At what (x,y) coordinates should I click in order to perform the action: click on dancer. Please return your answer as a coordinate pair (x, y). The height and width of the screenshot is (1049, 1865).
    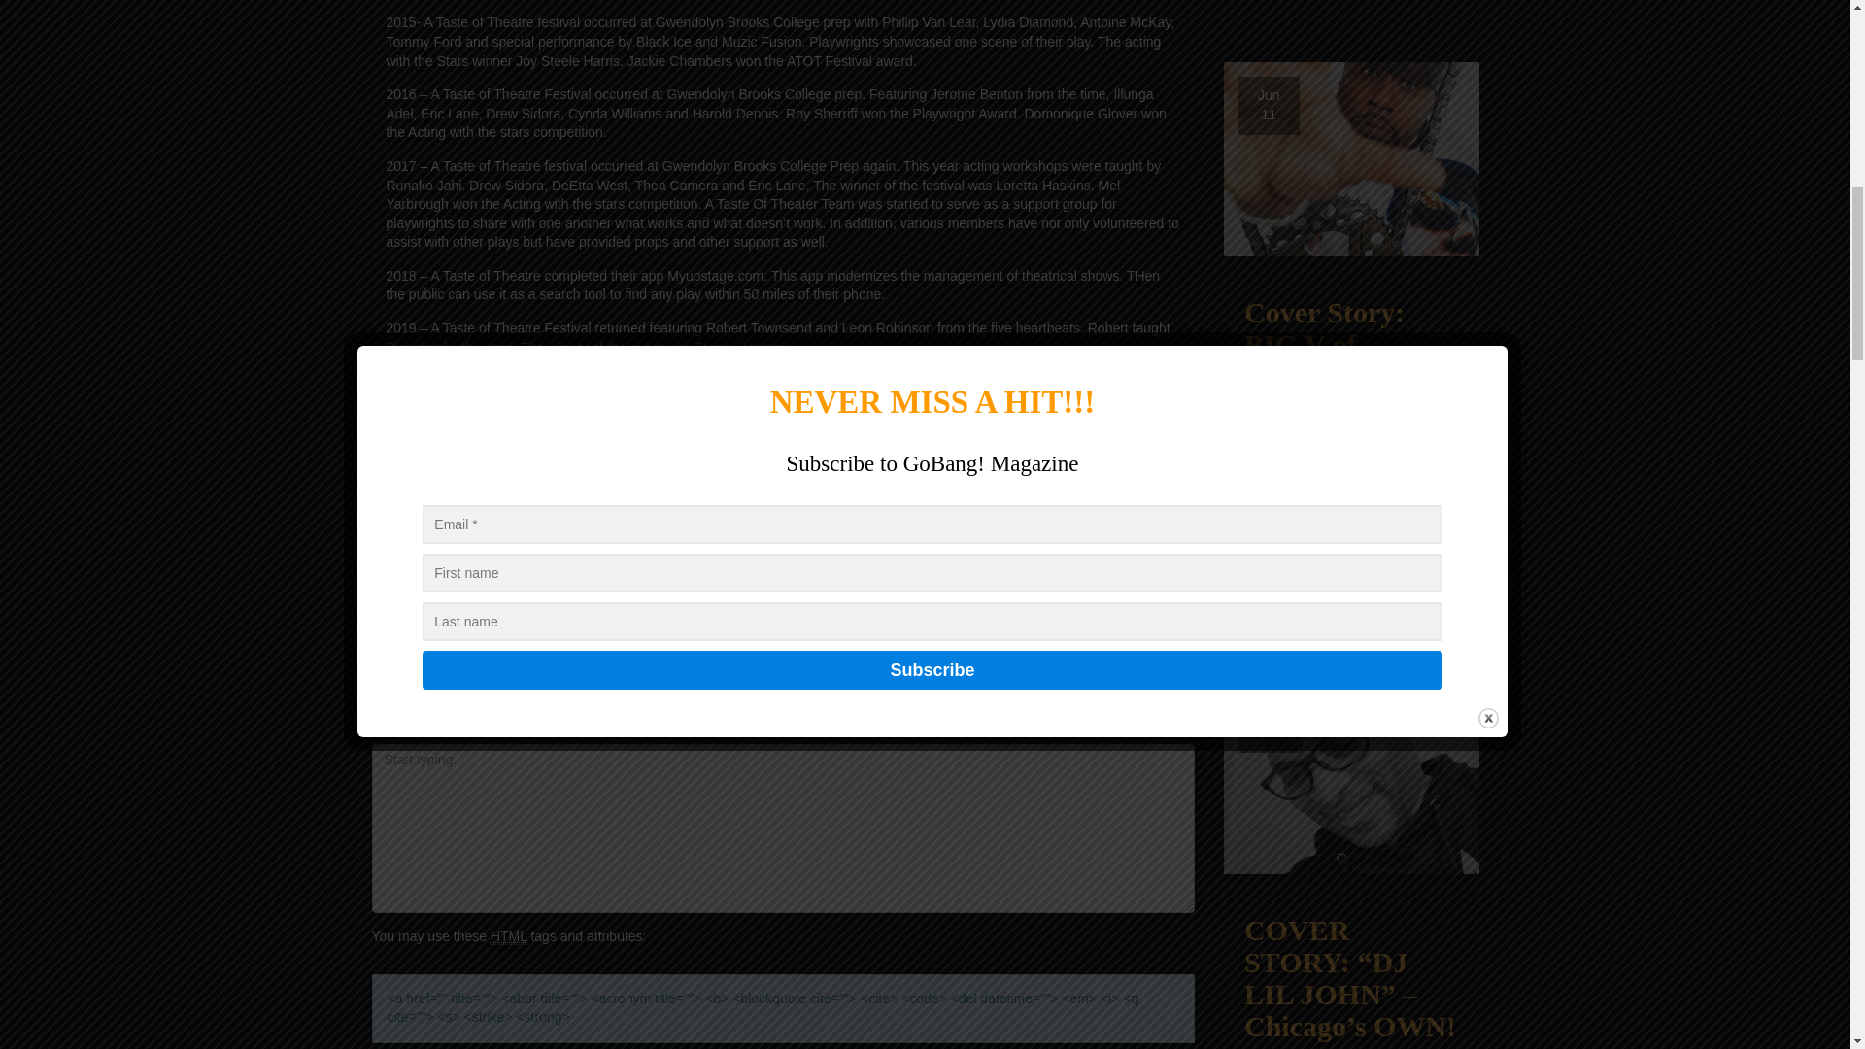
    Looking at the image, I should click on (633, 486).